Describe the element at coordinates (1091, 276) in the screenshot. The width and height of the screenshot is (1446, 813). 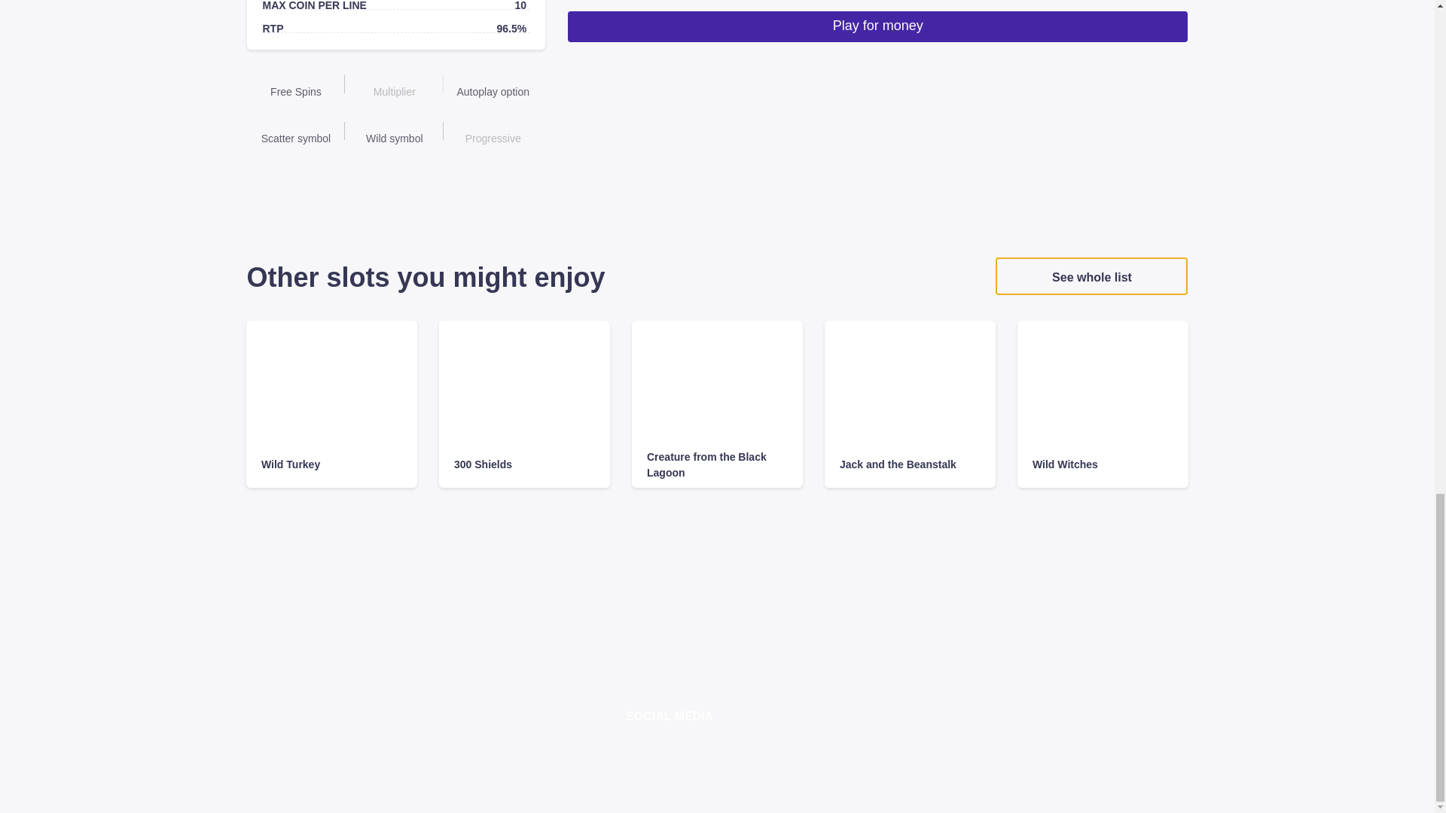
I see `See whole list` at that location.